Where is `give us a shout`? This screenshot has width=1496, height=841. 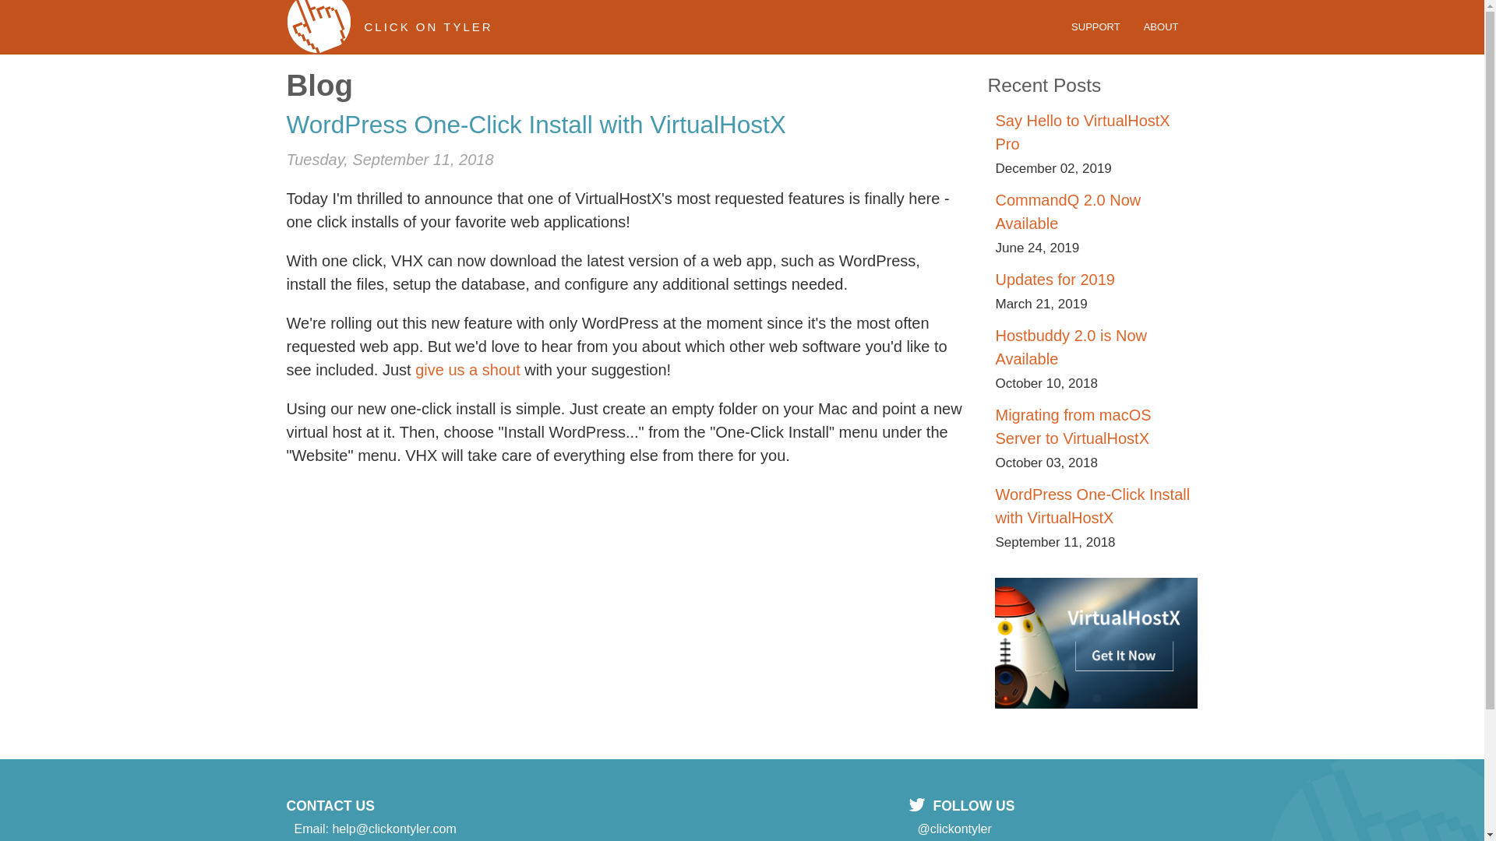
give us a shout is located at coordinates (467, 370).